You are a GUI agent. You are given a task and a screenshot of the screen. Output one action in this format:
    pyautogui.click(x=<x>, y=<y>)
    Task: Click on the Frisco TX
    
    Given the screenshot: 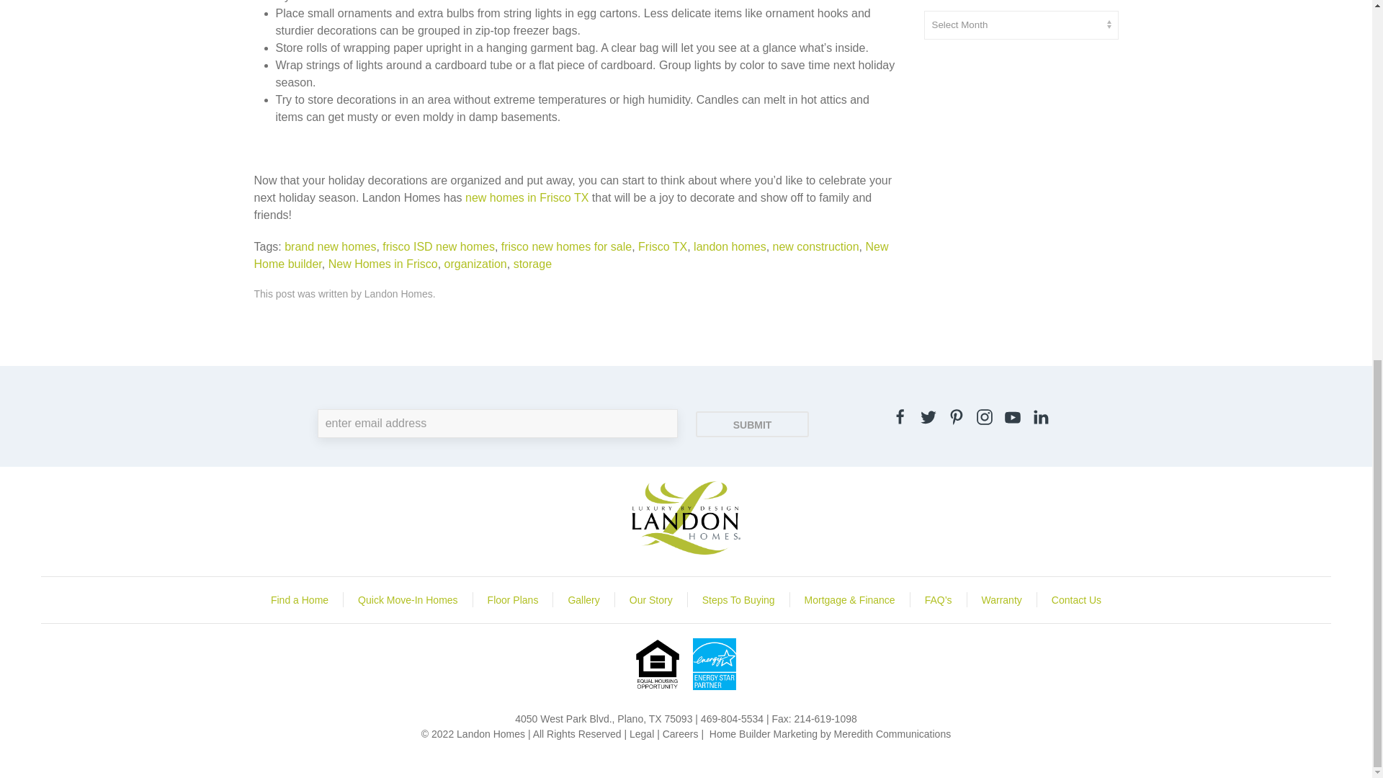 What is the action you would take?
    pyautogui.click(x=663, y=246)
    